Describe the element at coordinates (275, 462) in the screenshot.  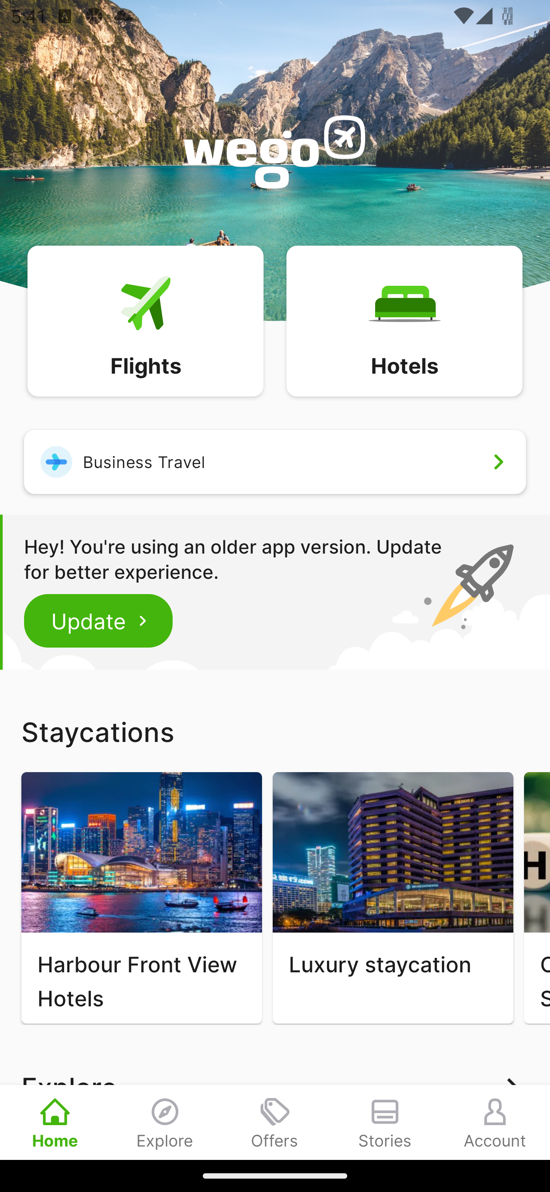
I see `Business Travel` at that location.